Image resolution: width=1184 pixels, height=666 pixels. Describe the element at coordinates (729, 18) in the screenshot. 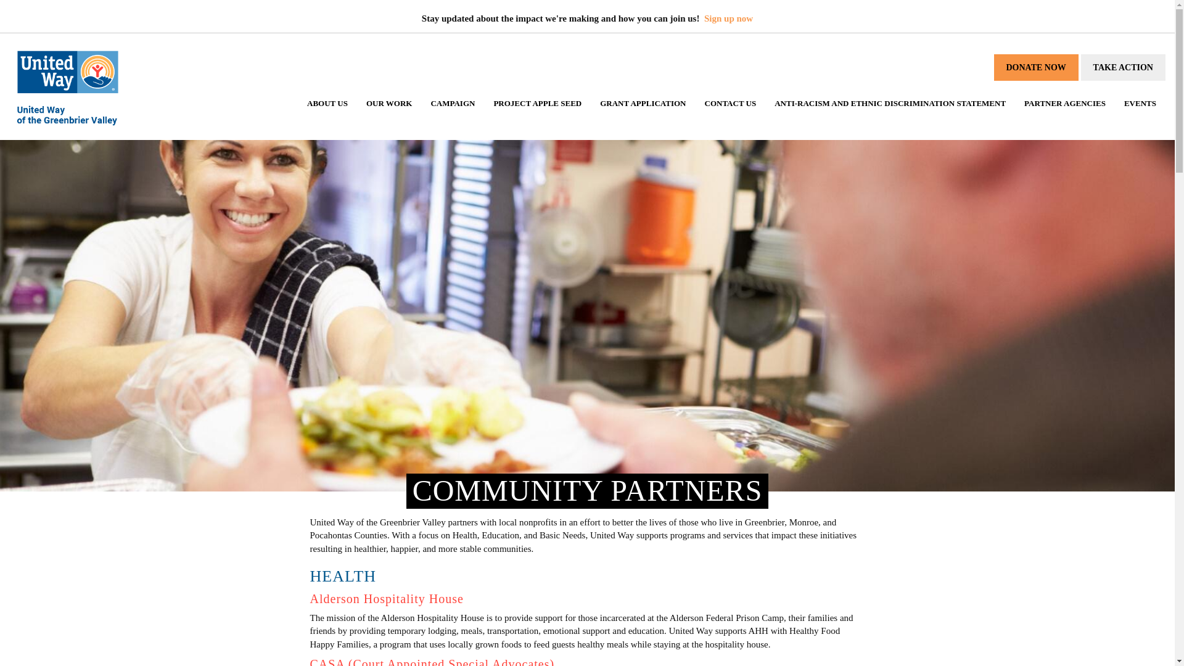

I see `Sign up now` at that location.